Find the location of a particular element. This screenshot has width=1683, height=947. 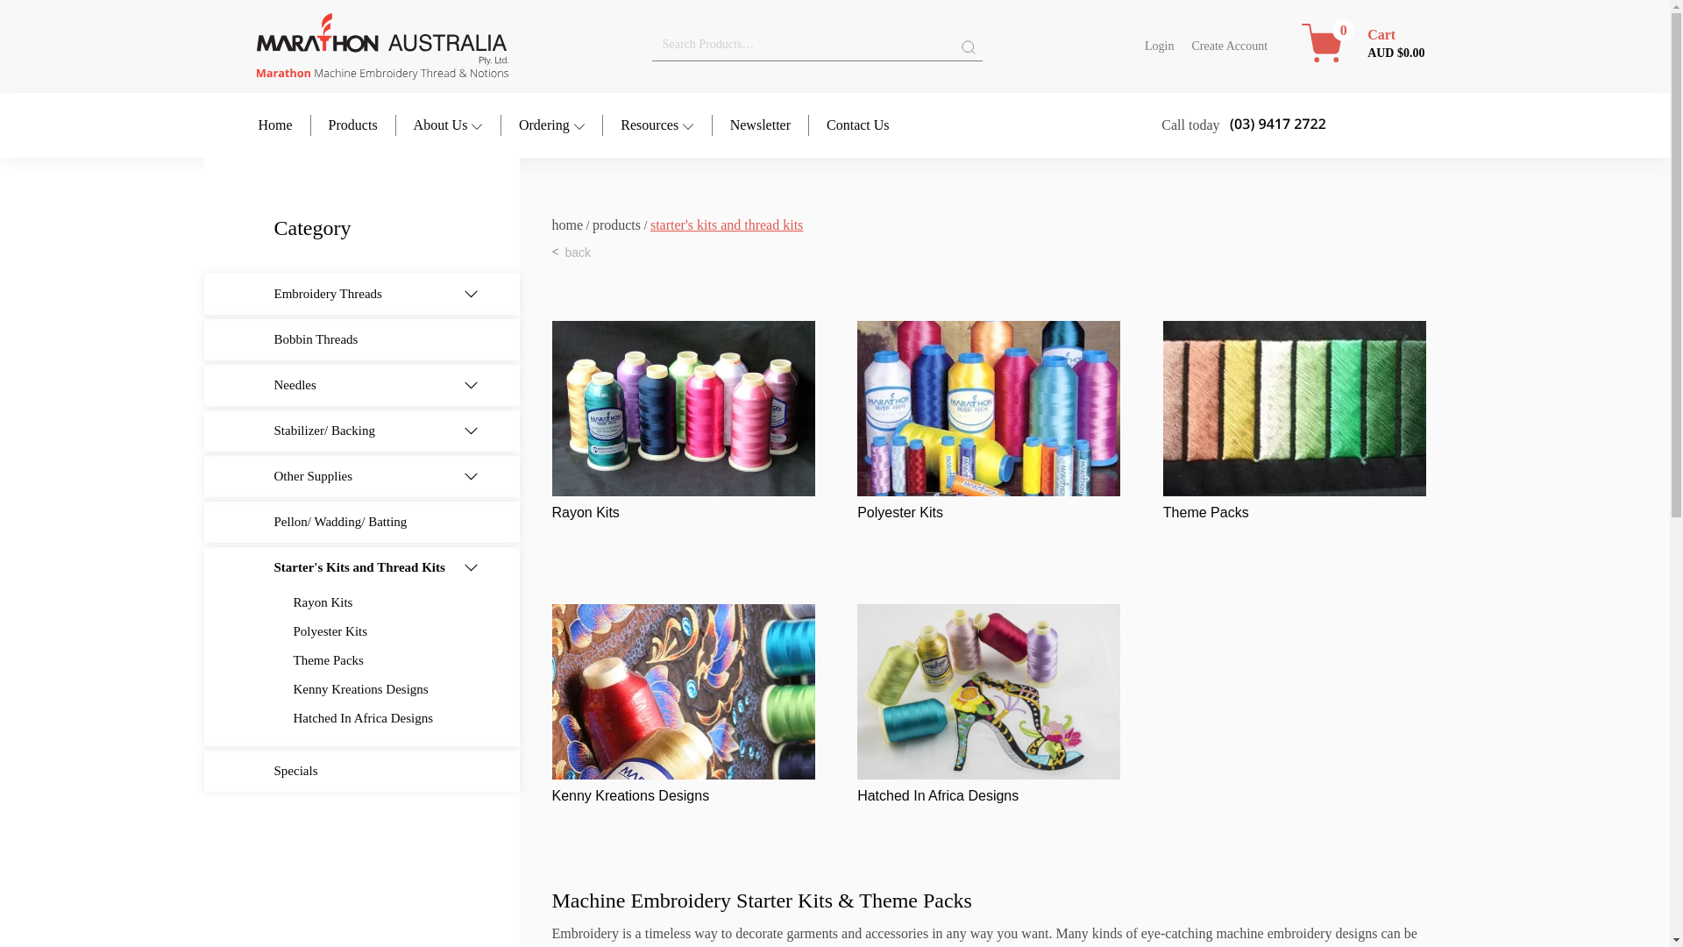

SEARCH is located at coordinates (968, 47).